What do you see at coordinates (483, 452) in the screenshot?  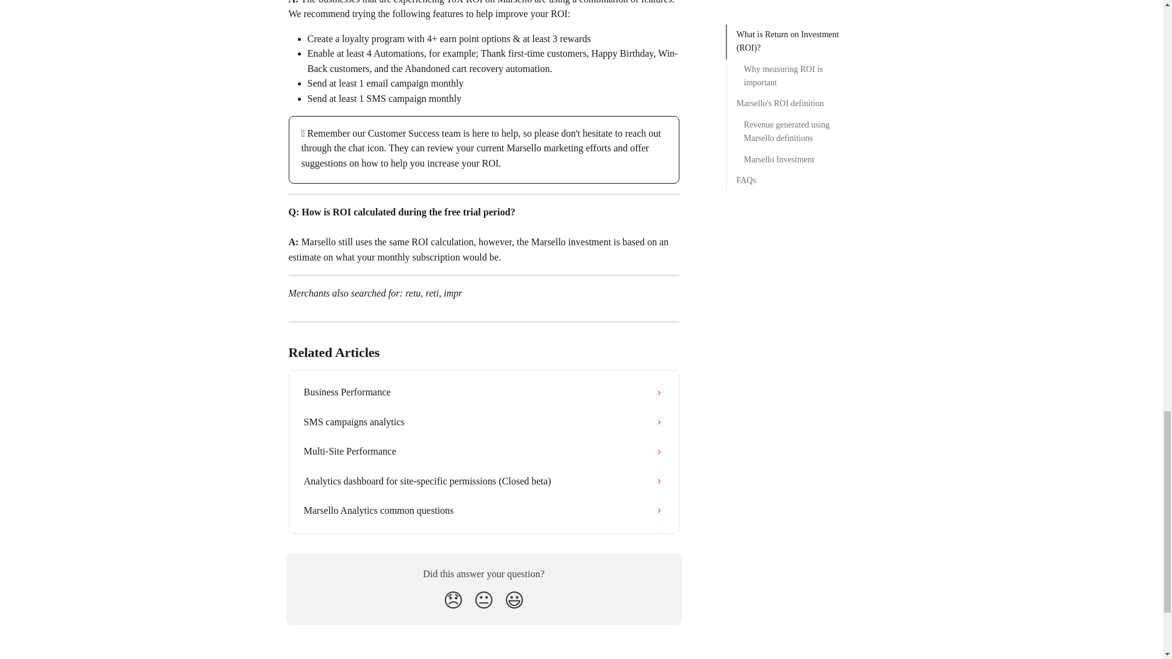 I see `Multi-Site Performance` at bounding box center [483, 452].